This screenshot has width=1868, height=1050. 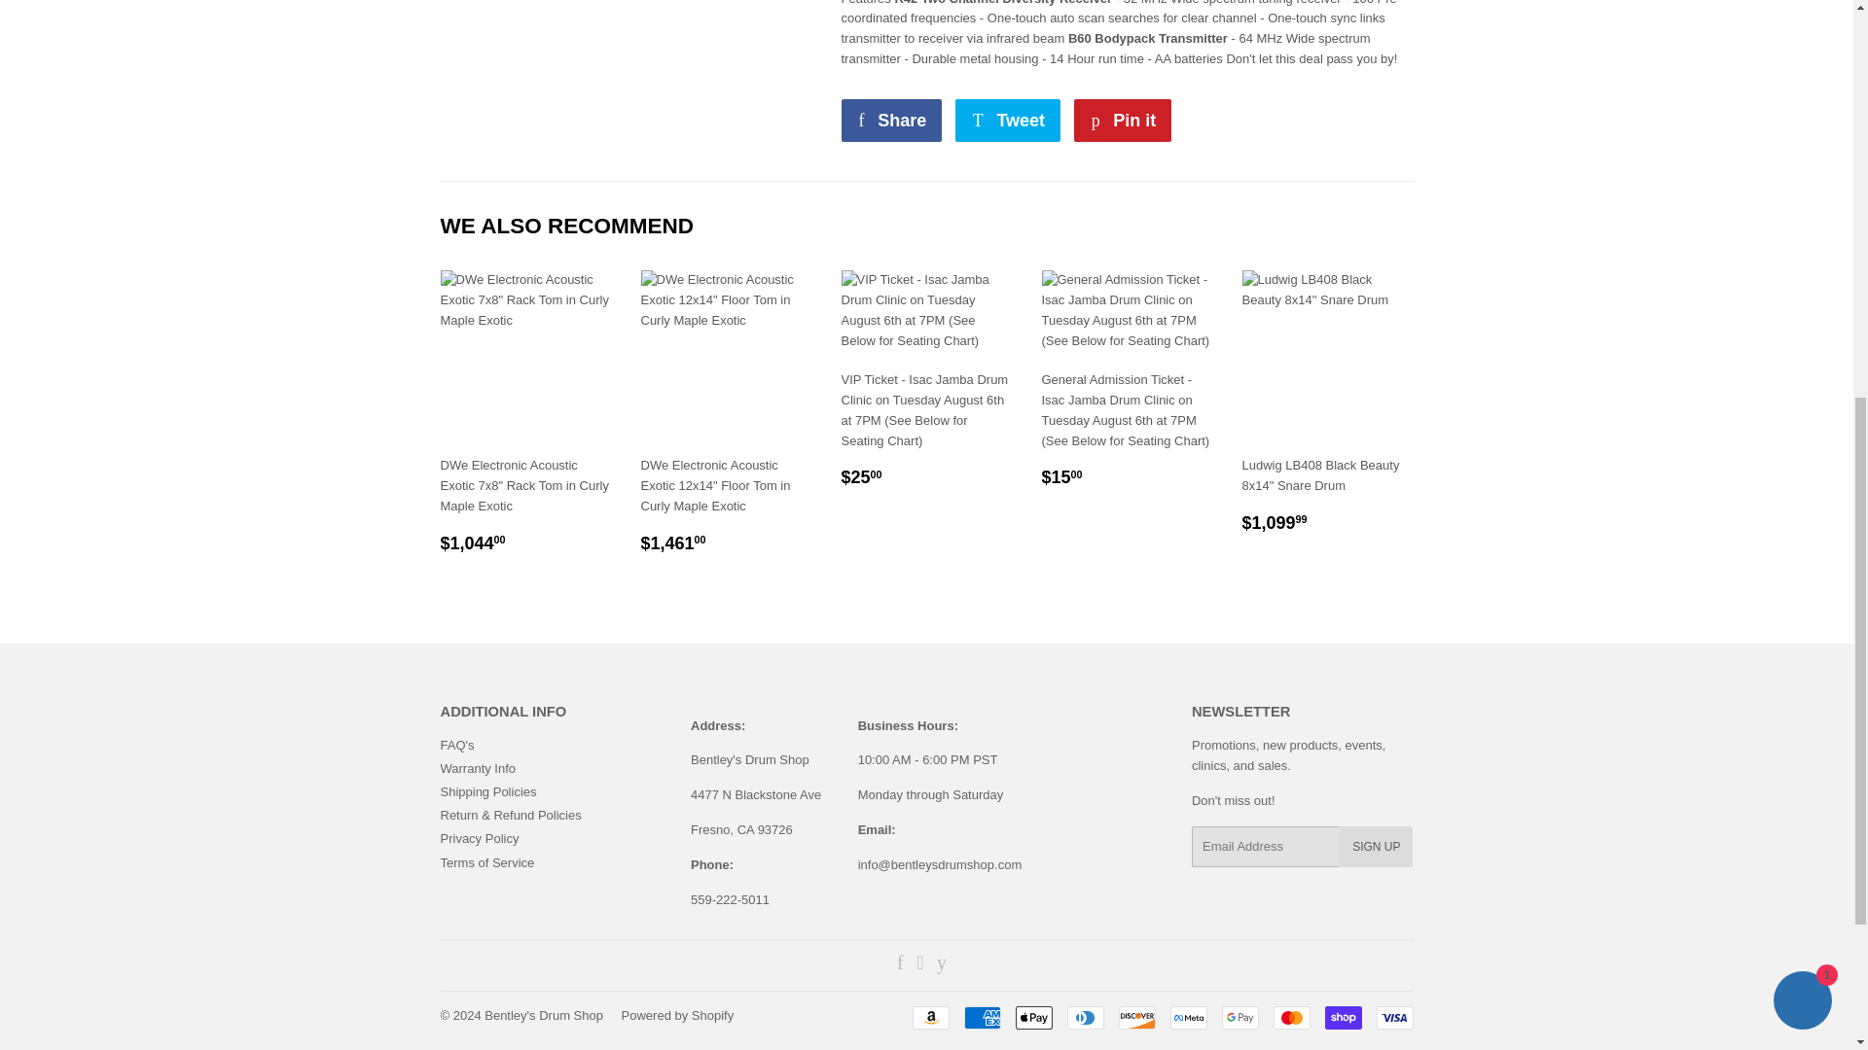 I want to click on Tweet on Twitter, so click(x=1008, y=120).